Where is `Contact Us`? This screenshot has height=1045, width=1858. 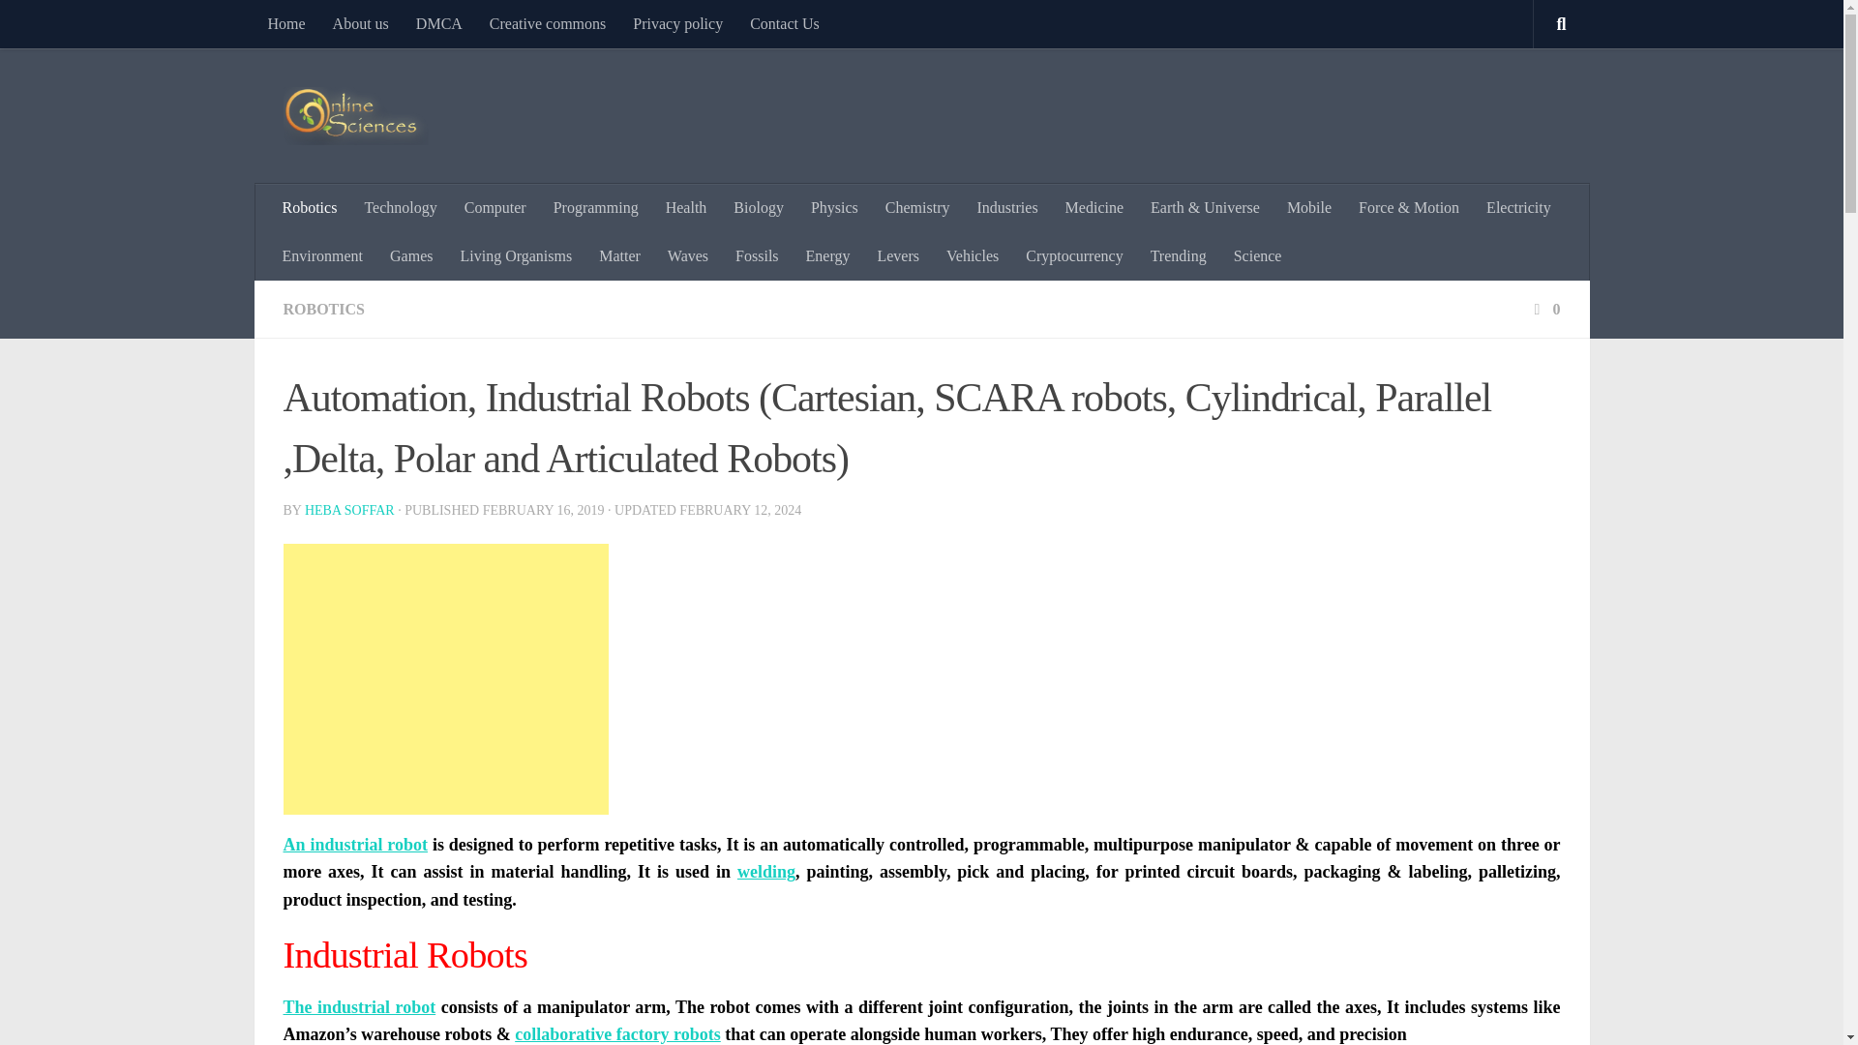
Contact Us is located at coordinates (784, 23).